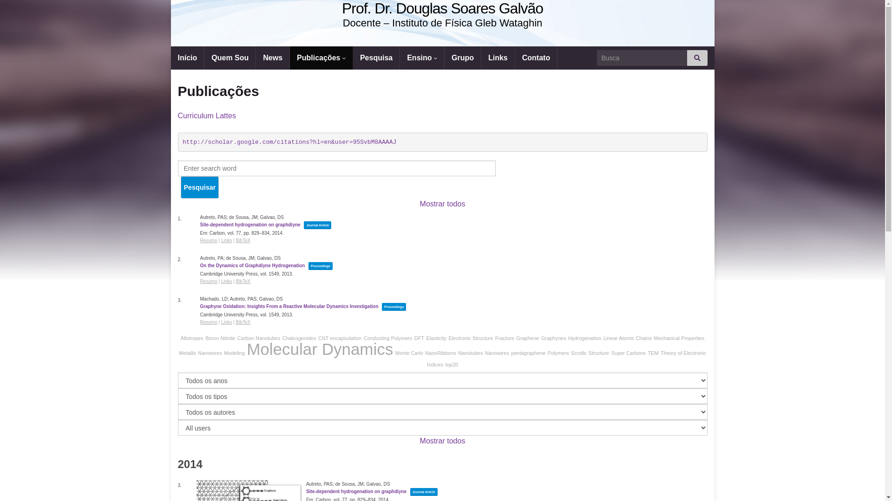  What do you see at coordinates (200, 187) in the screenshot?
I see `Pesquisar` at bounding box center [200, 187].